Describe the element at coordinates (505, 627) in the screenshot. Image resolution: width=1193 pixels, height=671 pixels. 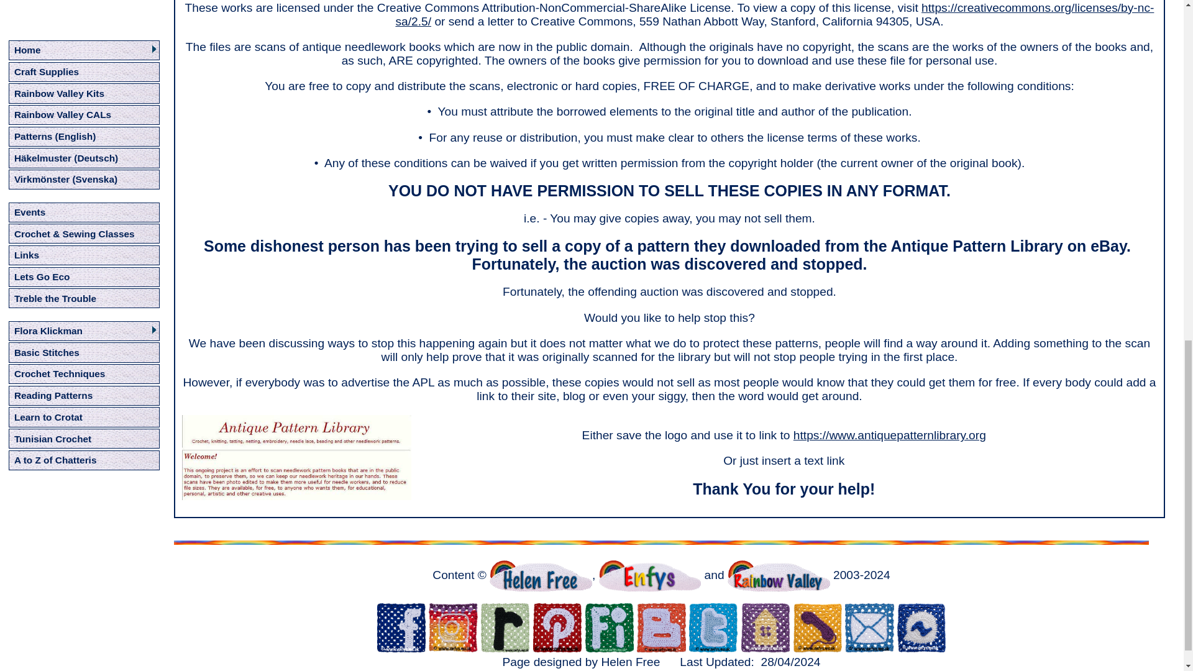
I see `Find Me on Ravelry` at that location.